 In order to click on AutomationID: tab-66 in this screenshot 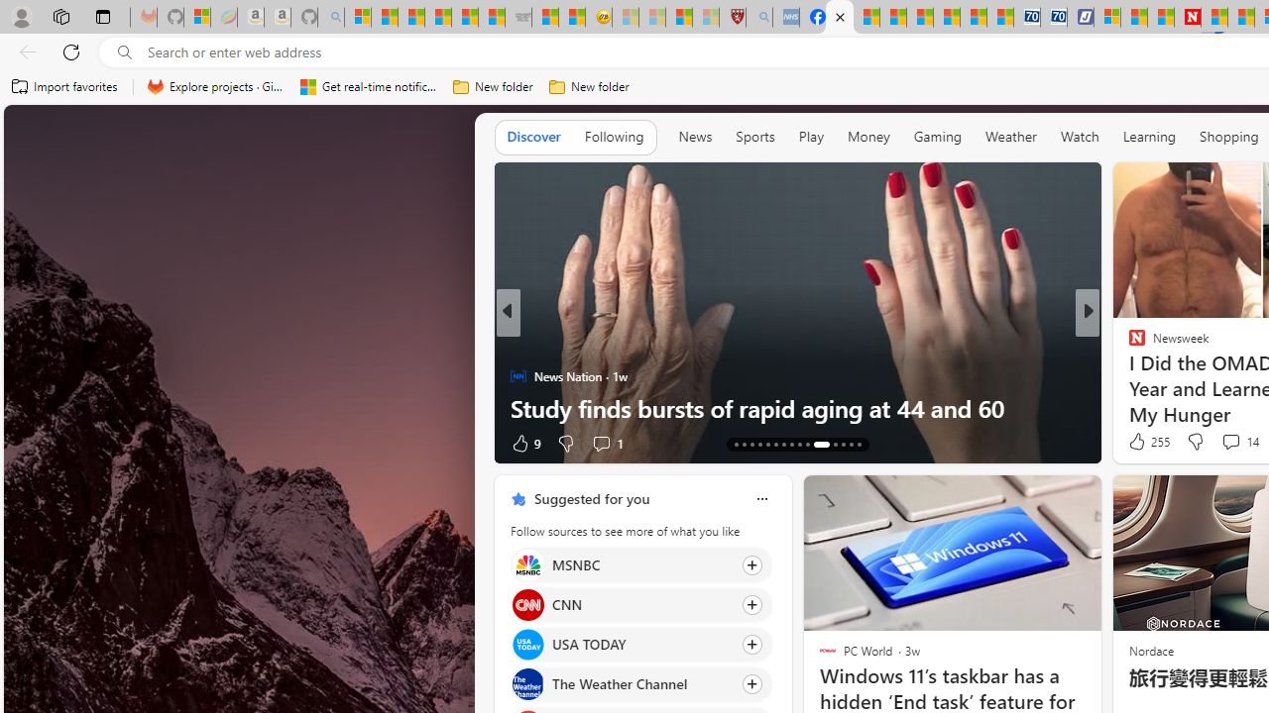, I will do `click(736, 444)`.